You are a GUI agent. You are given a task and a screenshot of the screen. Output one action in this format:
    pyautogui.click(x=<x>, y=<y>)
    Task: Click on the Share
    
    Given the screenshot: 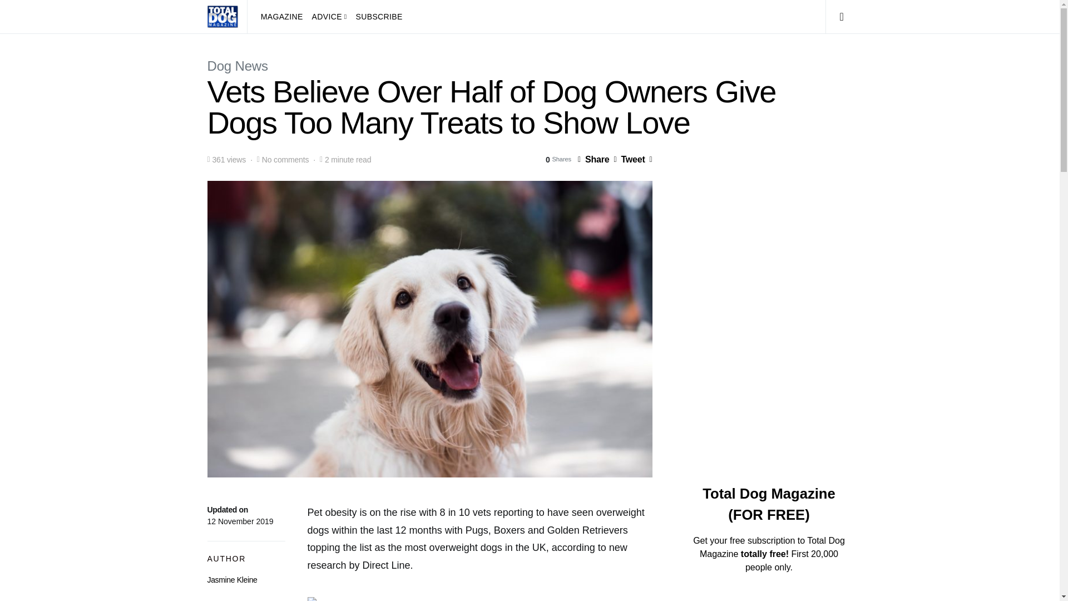 What is the action you would take?
    pyautogui.click(x=593, y=159)
    